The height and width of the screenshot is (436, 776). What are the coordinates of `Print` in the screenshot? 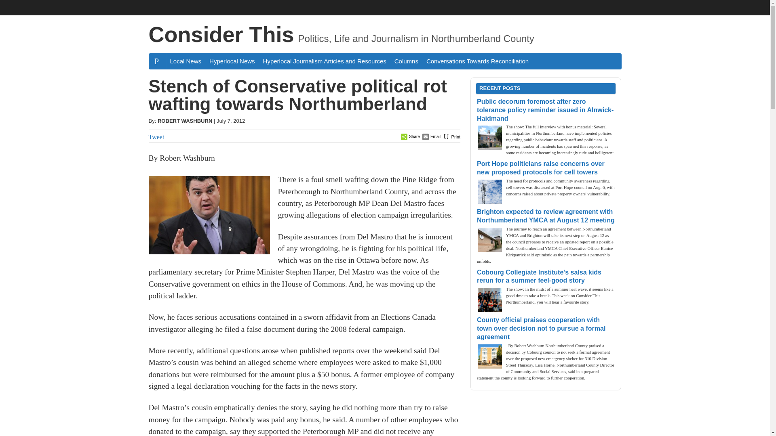 It's located at (451, 136).